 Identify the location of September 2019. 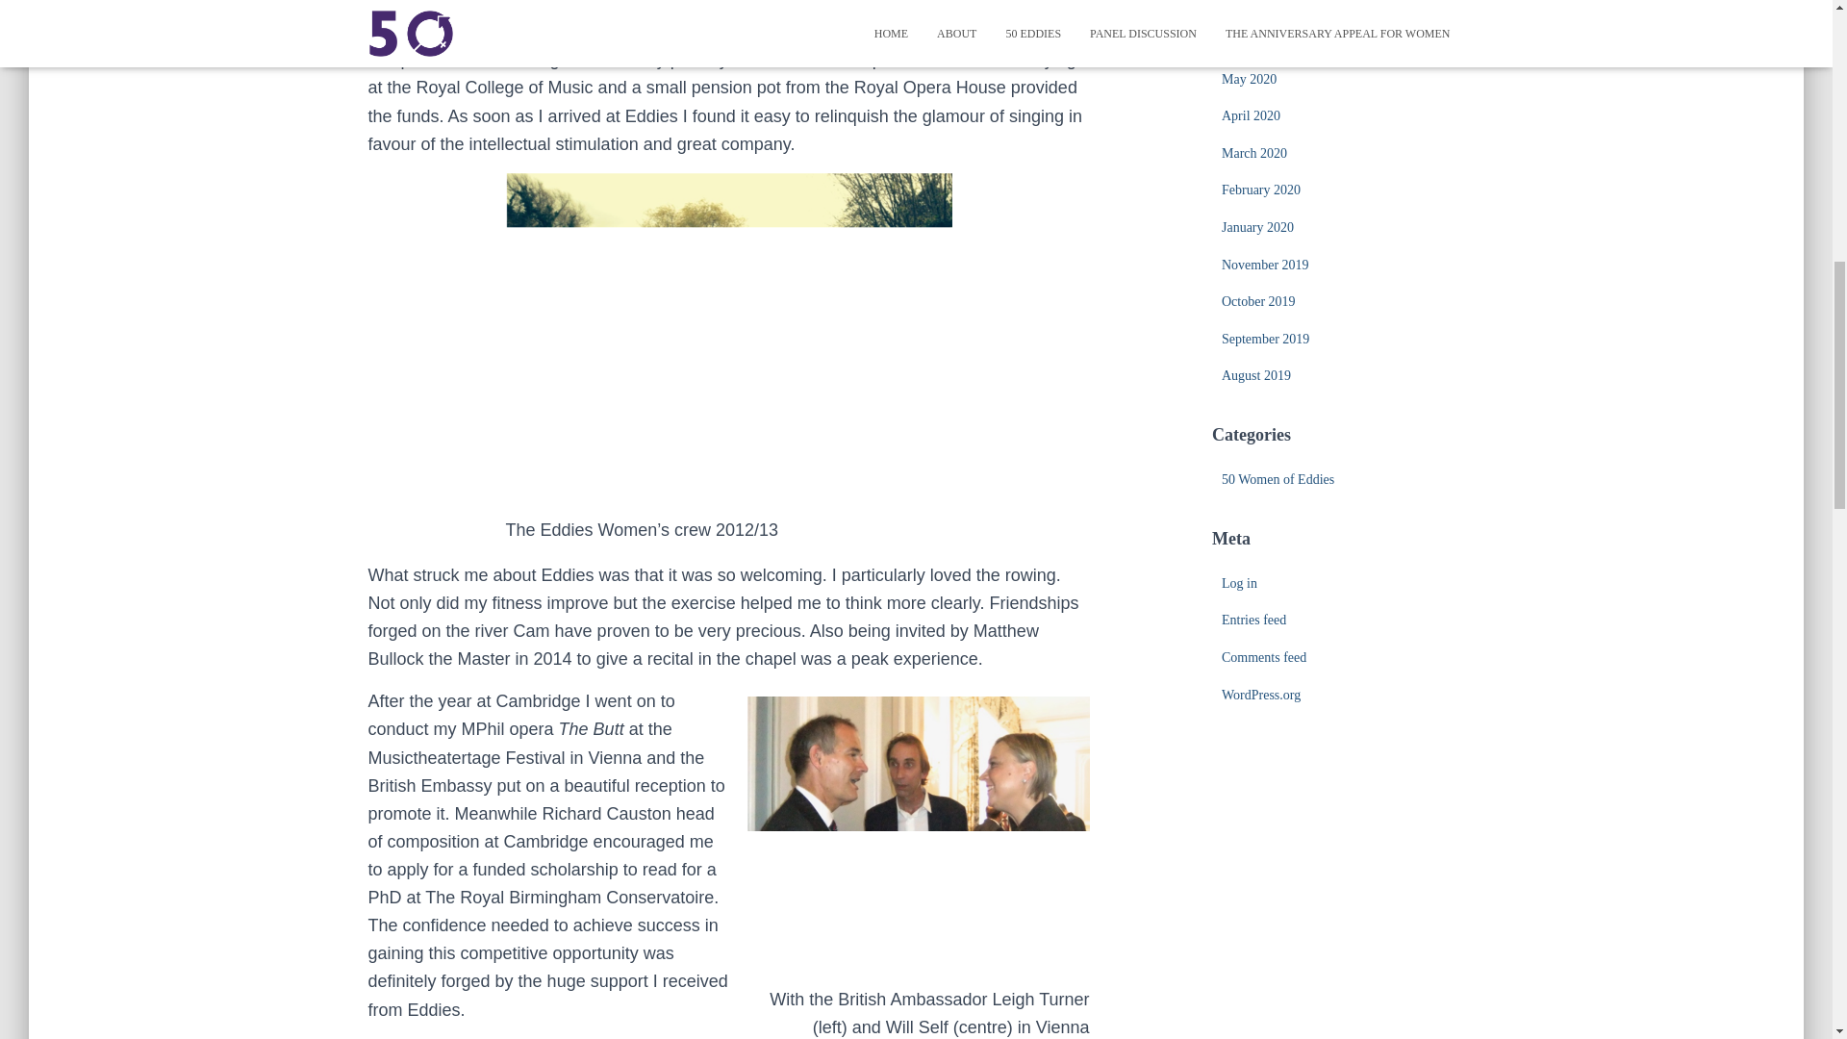
(1265, 339).